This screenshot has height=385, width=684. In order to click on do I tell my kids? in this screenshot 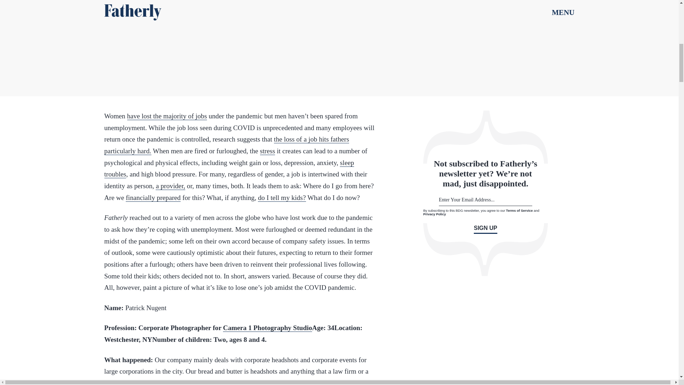, I will do `click(281, 197)`.